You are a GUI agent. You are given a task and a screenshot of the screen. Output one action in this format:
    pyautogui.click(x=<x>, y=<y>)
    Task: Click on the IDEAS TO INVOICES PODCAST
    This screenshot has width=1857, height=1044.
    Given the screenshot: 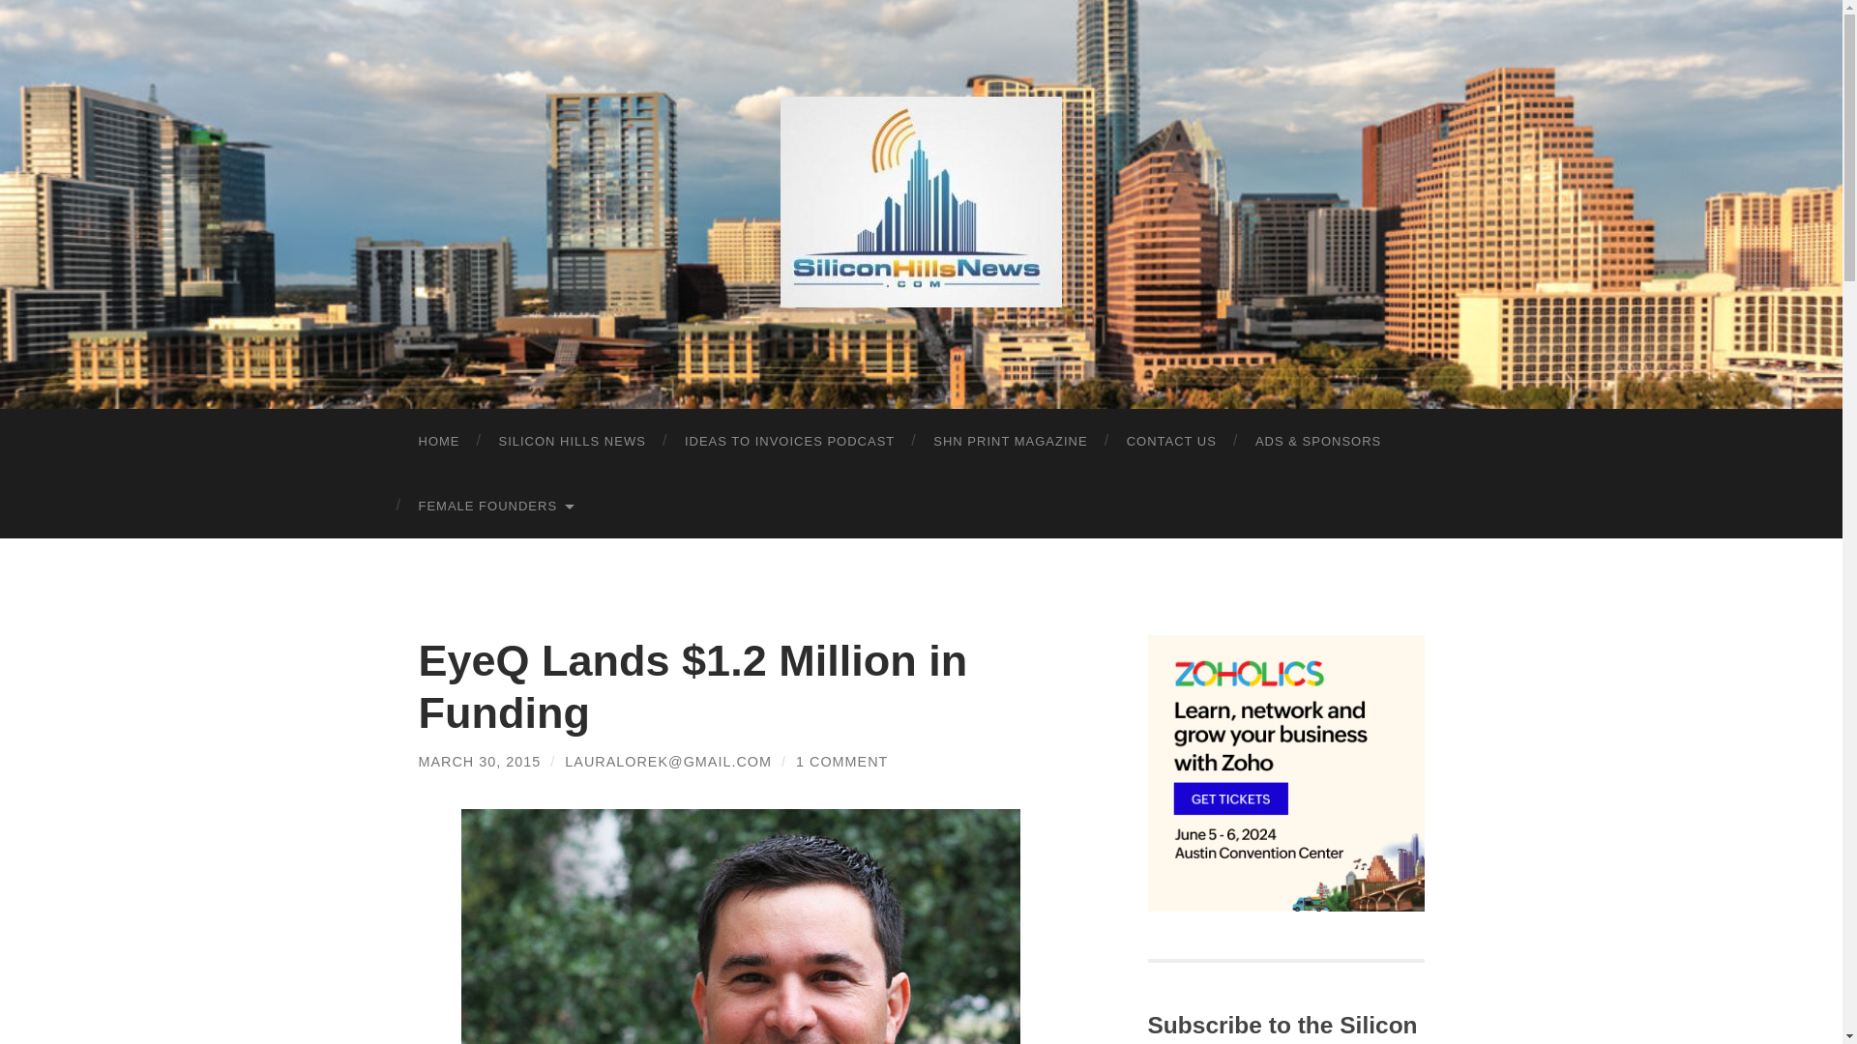 What is the action you would take?
    pyautogui.click(x=789, y=441)
    